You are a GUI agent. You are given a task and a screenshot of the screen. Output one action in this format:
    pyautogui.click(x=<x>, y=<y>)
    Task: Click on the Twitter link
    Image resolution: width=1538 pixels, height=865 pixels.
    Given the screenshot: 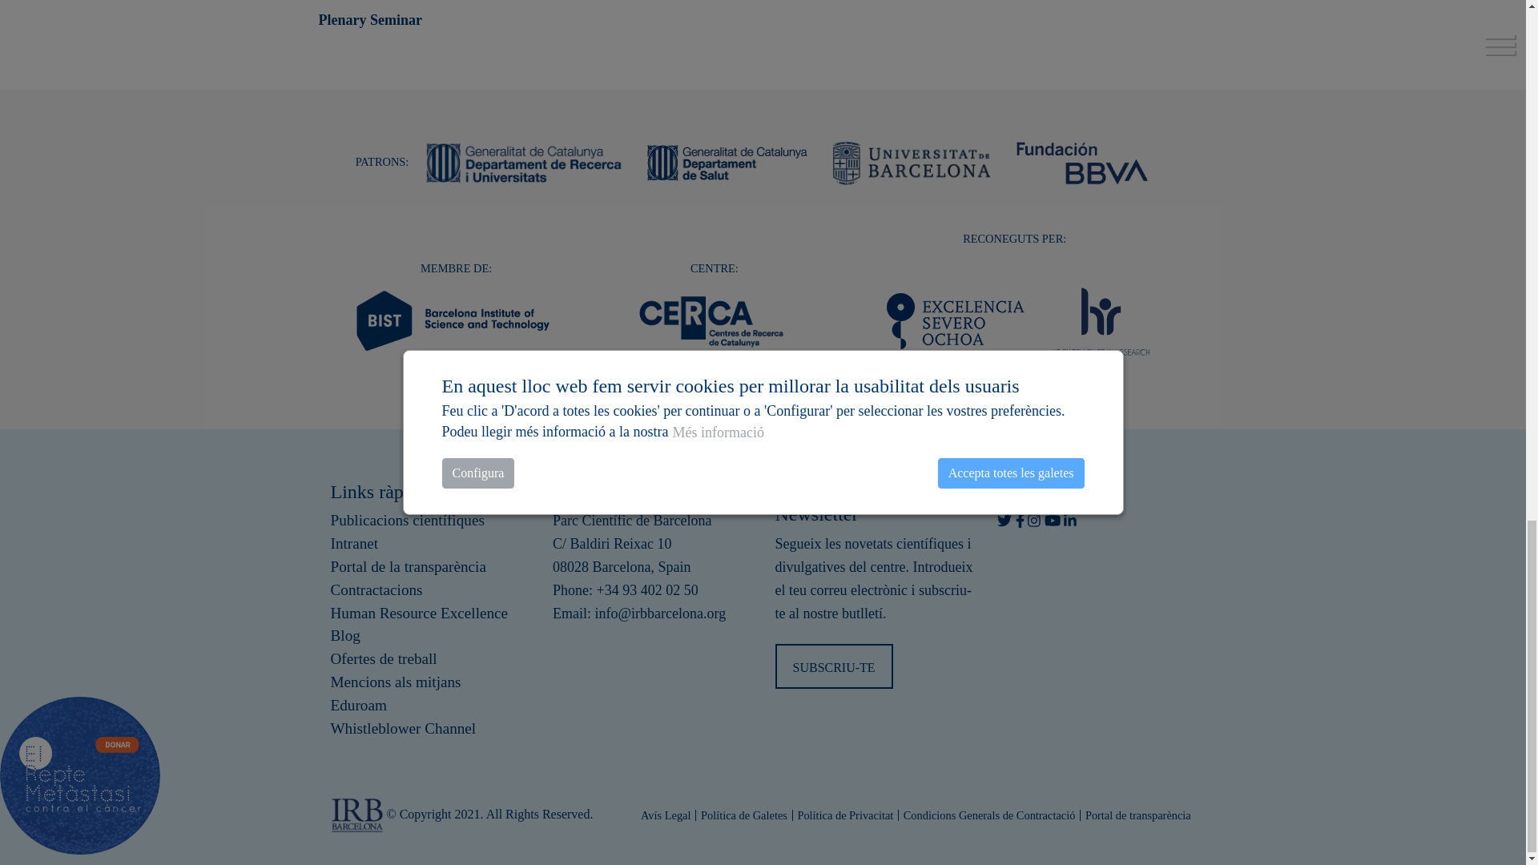 What is the action you would take?
    pyautogui.click(x=1005, y=521)
    